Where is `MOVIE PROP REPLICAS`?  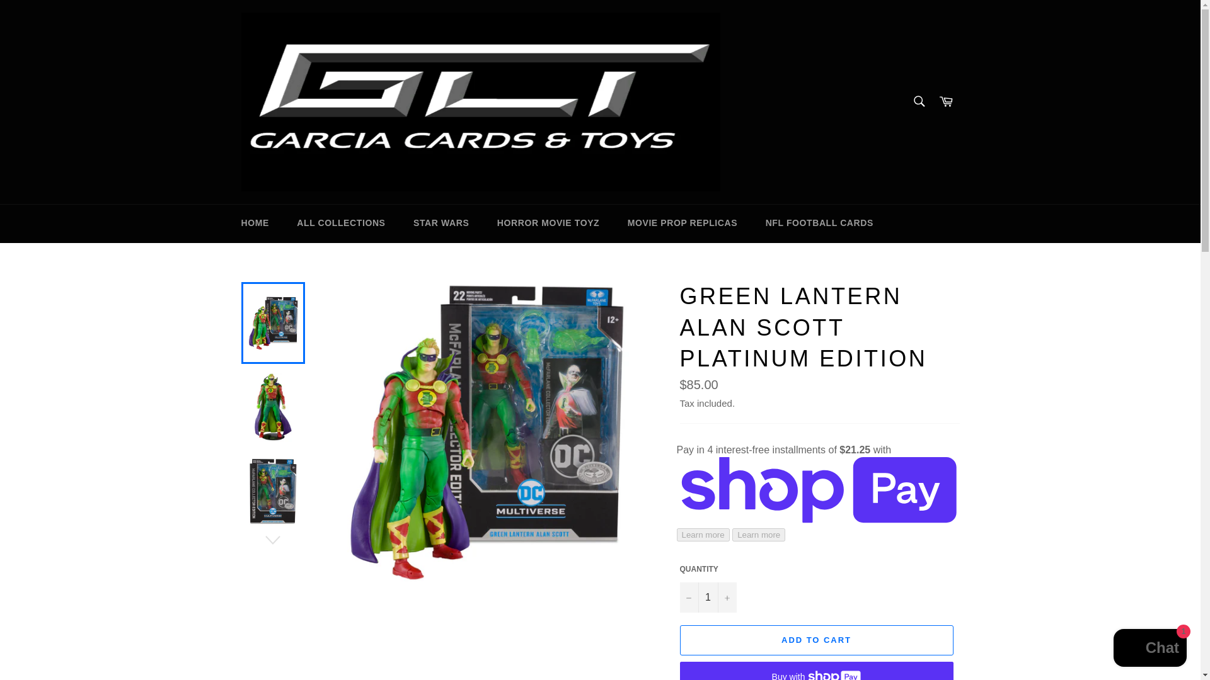
MOVIE PROP REPLICAS is located at coordinates (682, 223).